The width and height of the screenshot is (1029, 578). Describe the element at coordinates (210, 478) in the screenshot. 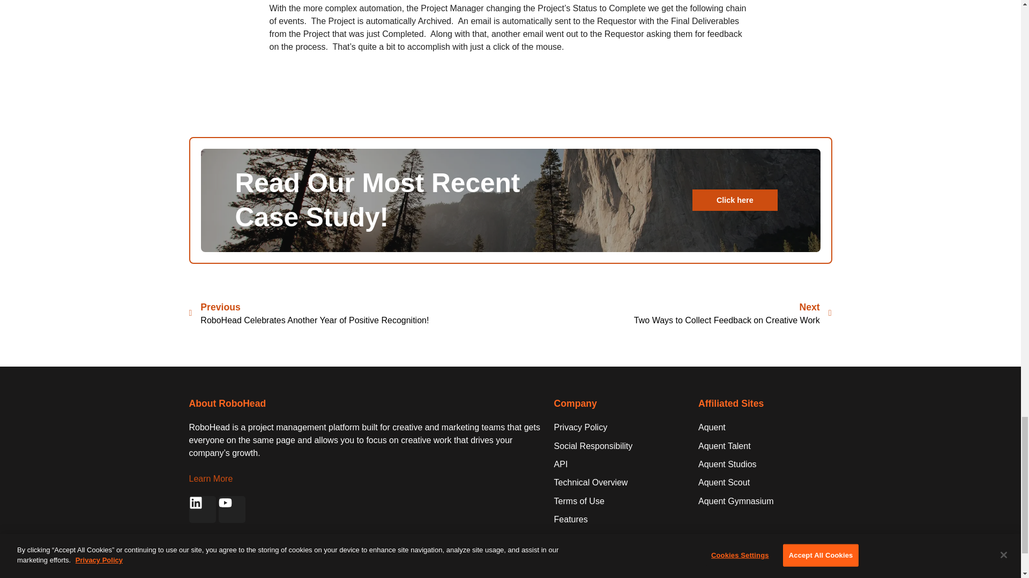

I see `Learn More` at that location.